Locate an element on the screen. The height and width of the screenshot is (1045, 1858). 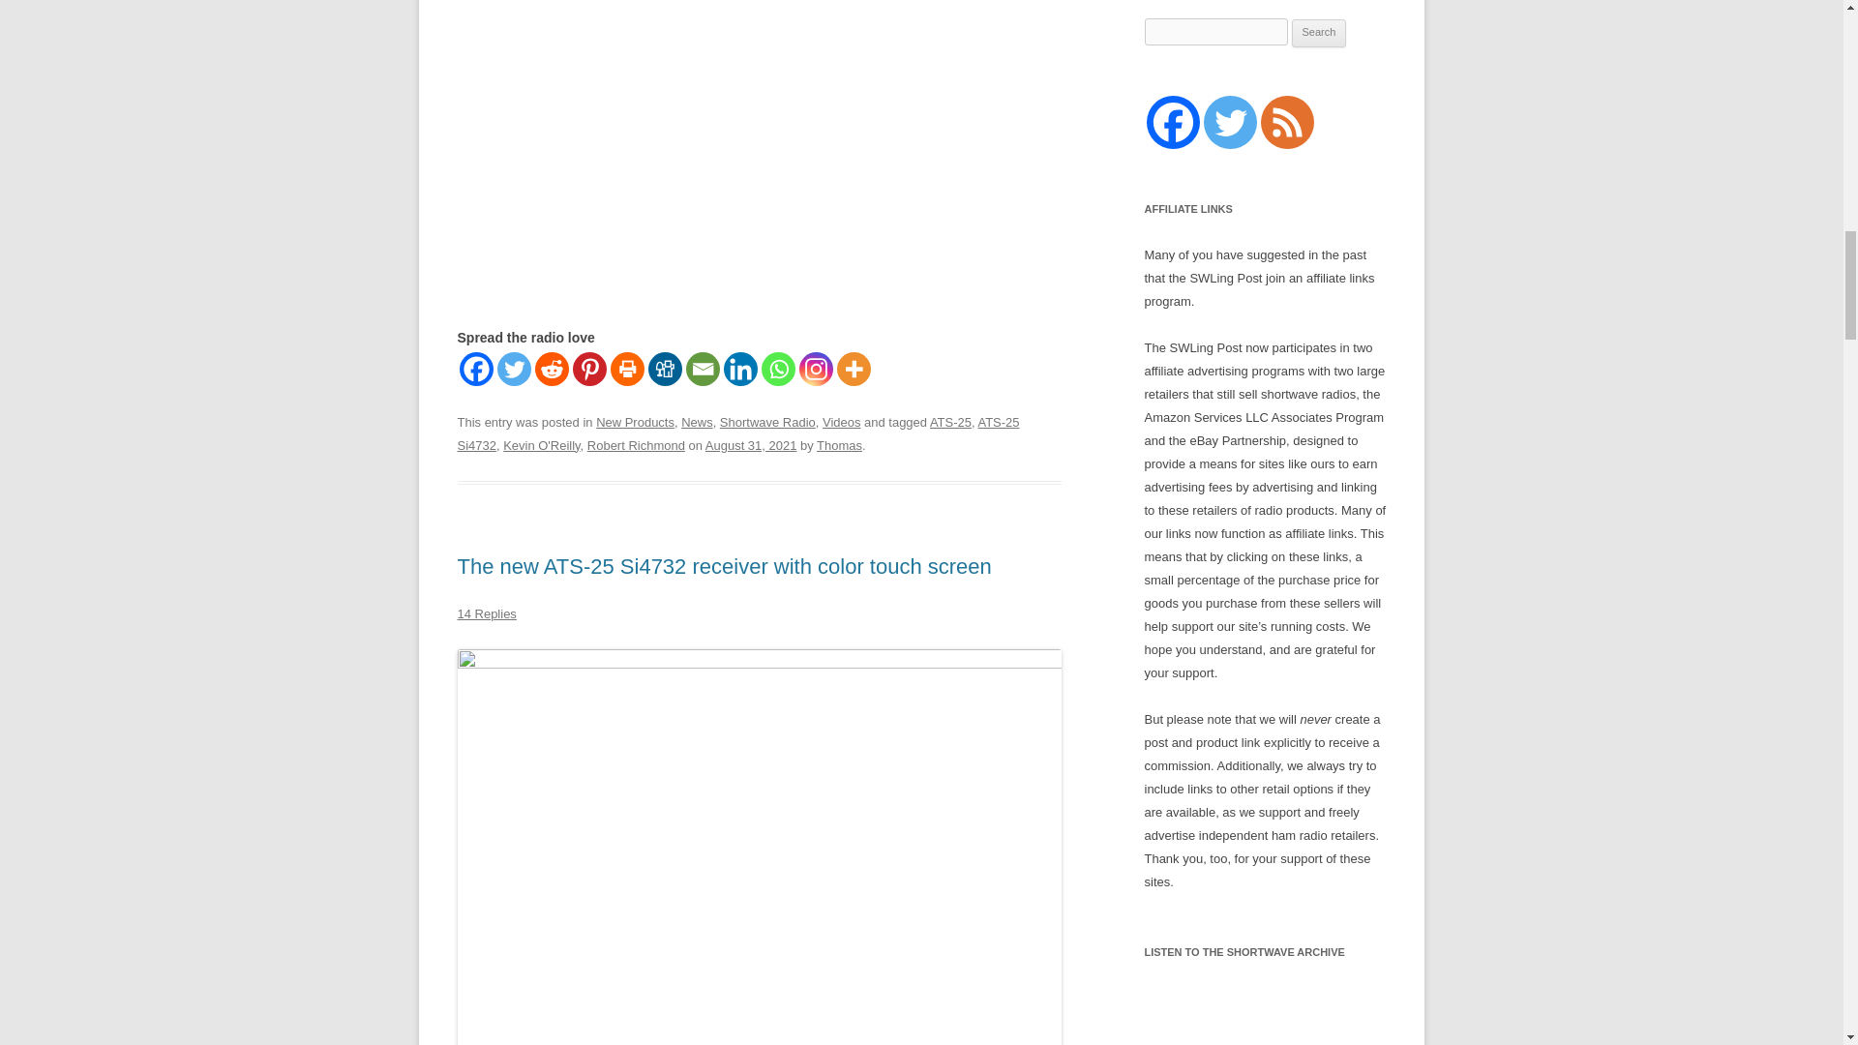
Digg is located at coordinates (665, 368).